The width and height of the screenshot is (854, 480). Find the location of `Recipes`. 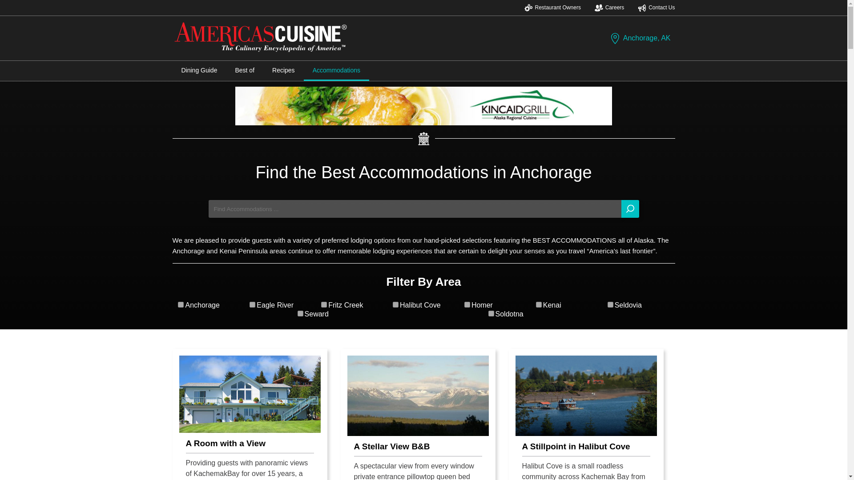

Recipes is located at coordinates (283, 70).